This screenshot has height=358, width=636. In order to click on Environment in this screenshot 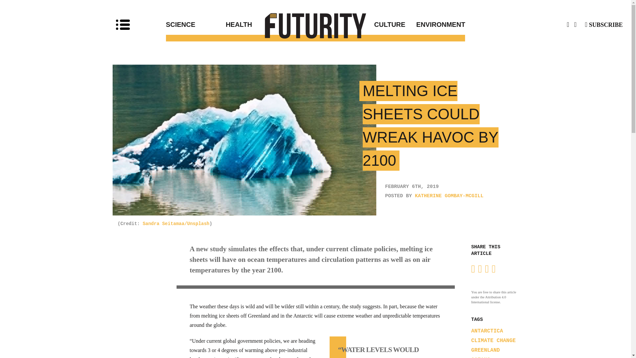, I will do `click(435, 25)`.